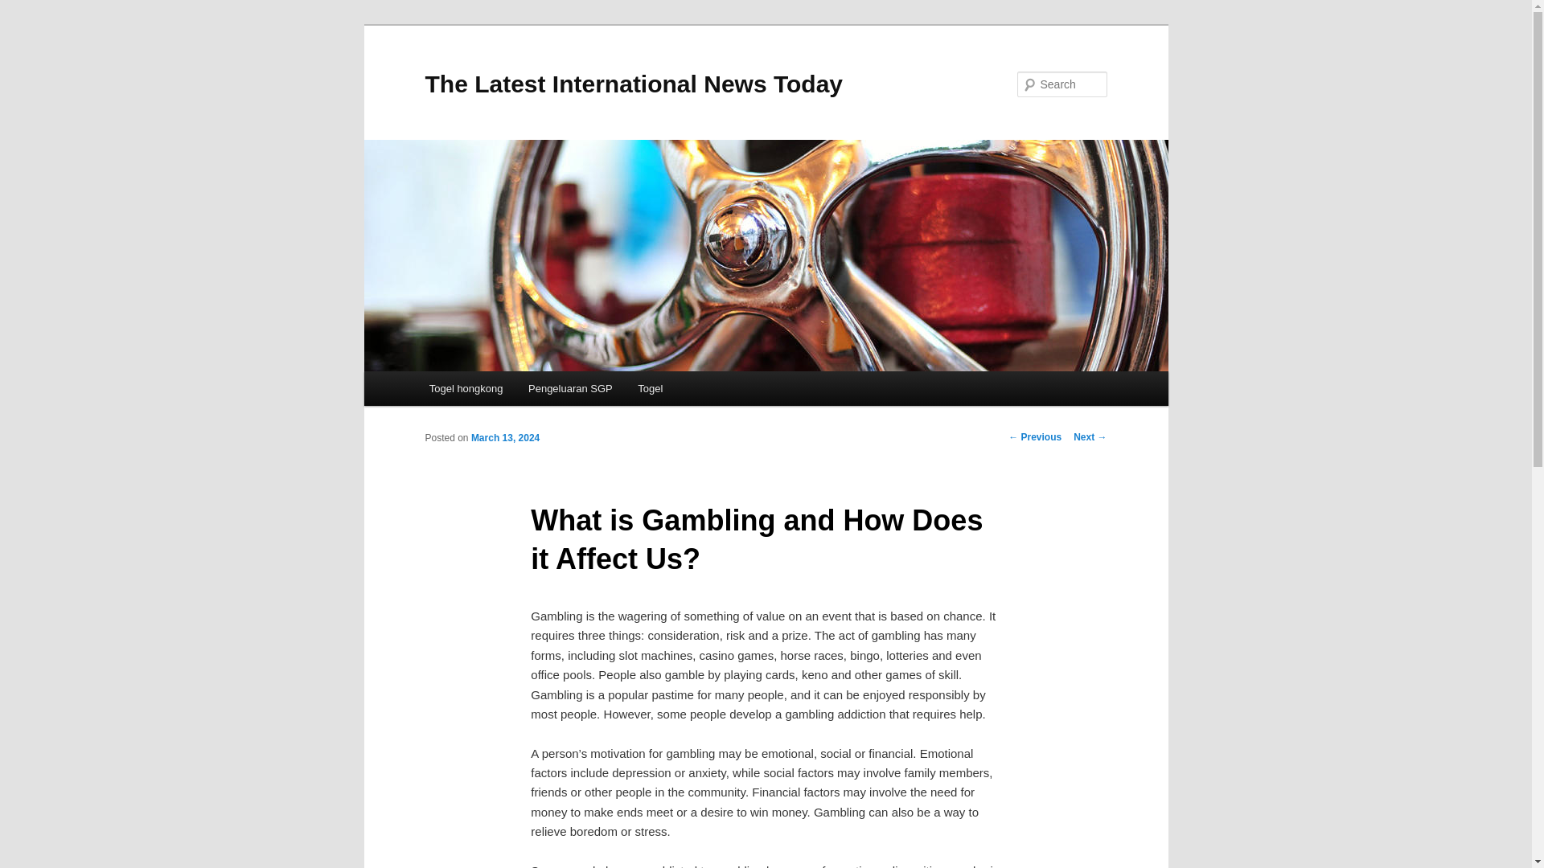  What do you see at coordinates (505, 437) in the screenshot?
I see `10:04 pm` at bounding box center [505, 437].